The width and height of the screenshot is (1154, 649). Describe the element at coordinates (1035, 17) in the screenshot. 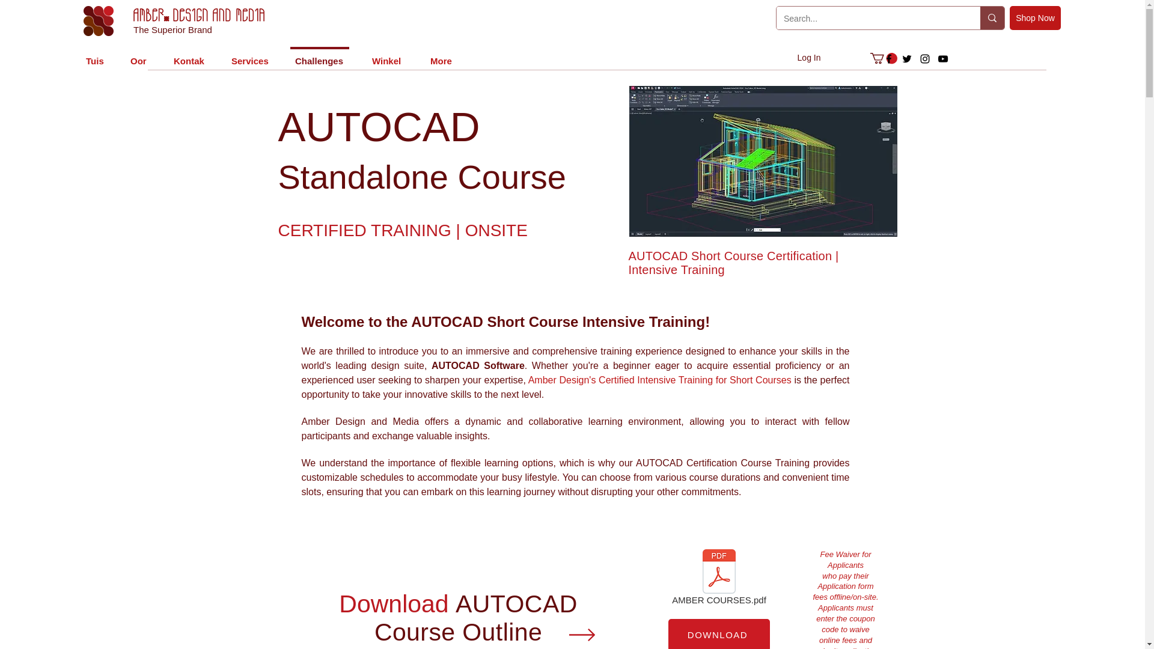

I see `Shop Now` at that location.